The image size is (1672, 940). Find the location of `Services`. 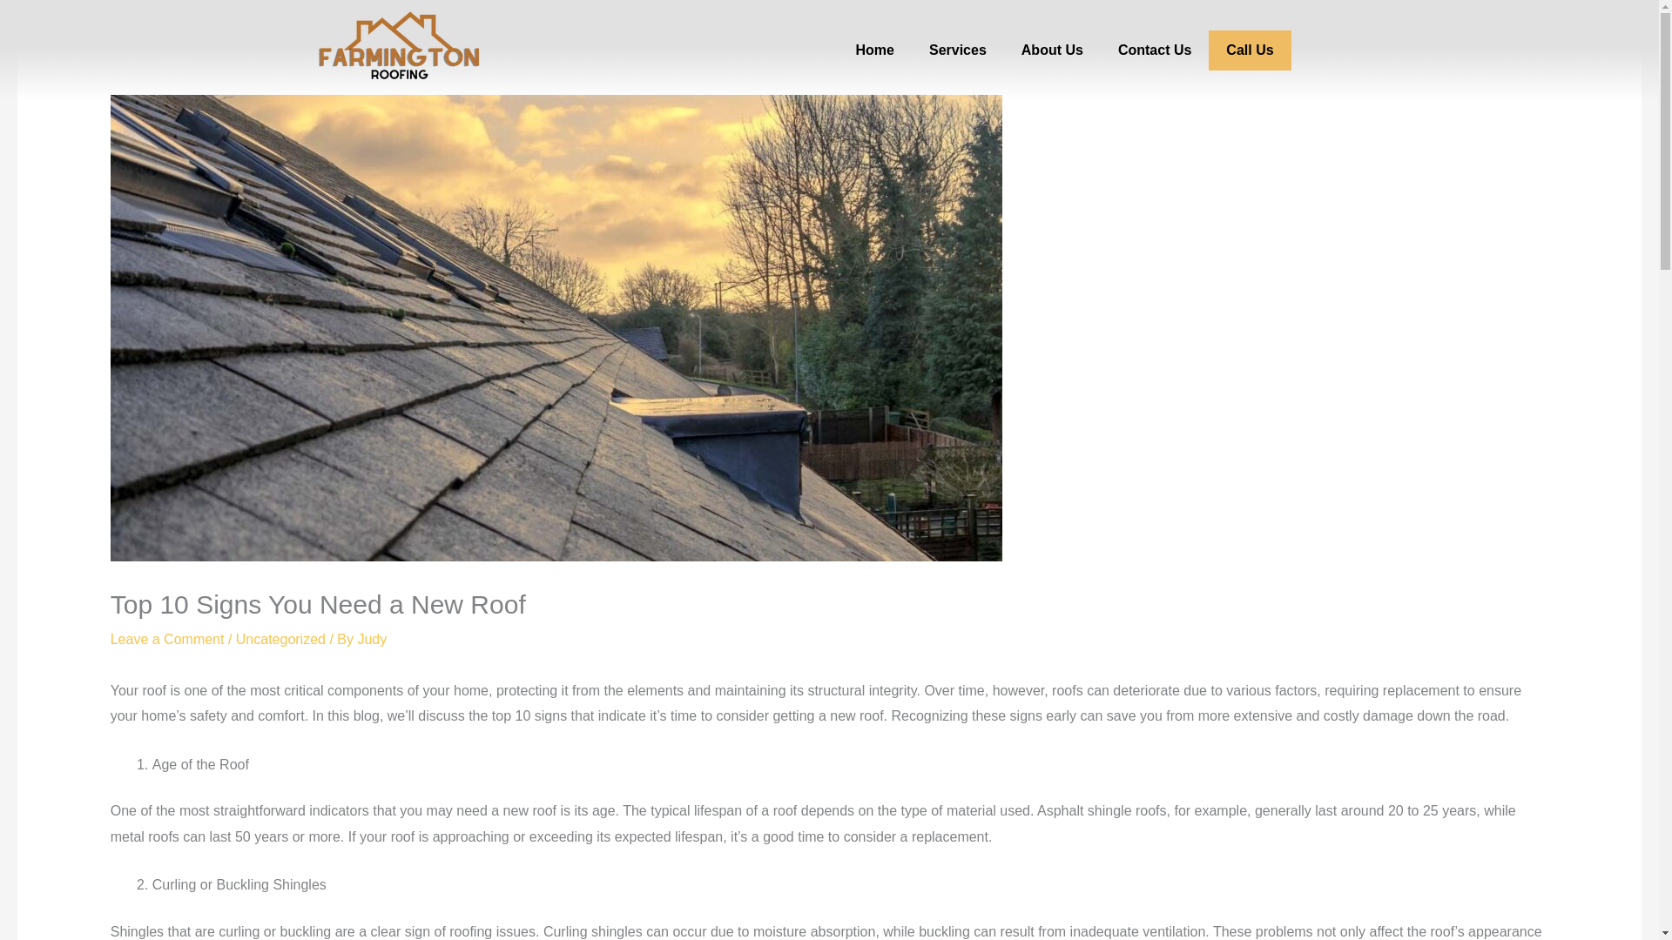

Services is located at coordinates (958, 49).